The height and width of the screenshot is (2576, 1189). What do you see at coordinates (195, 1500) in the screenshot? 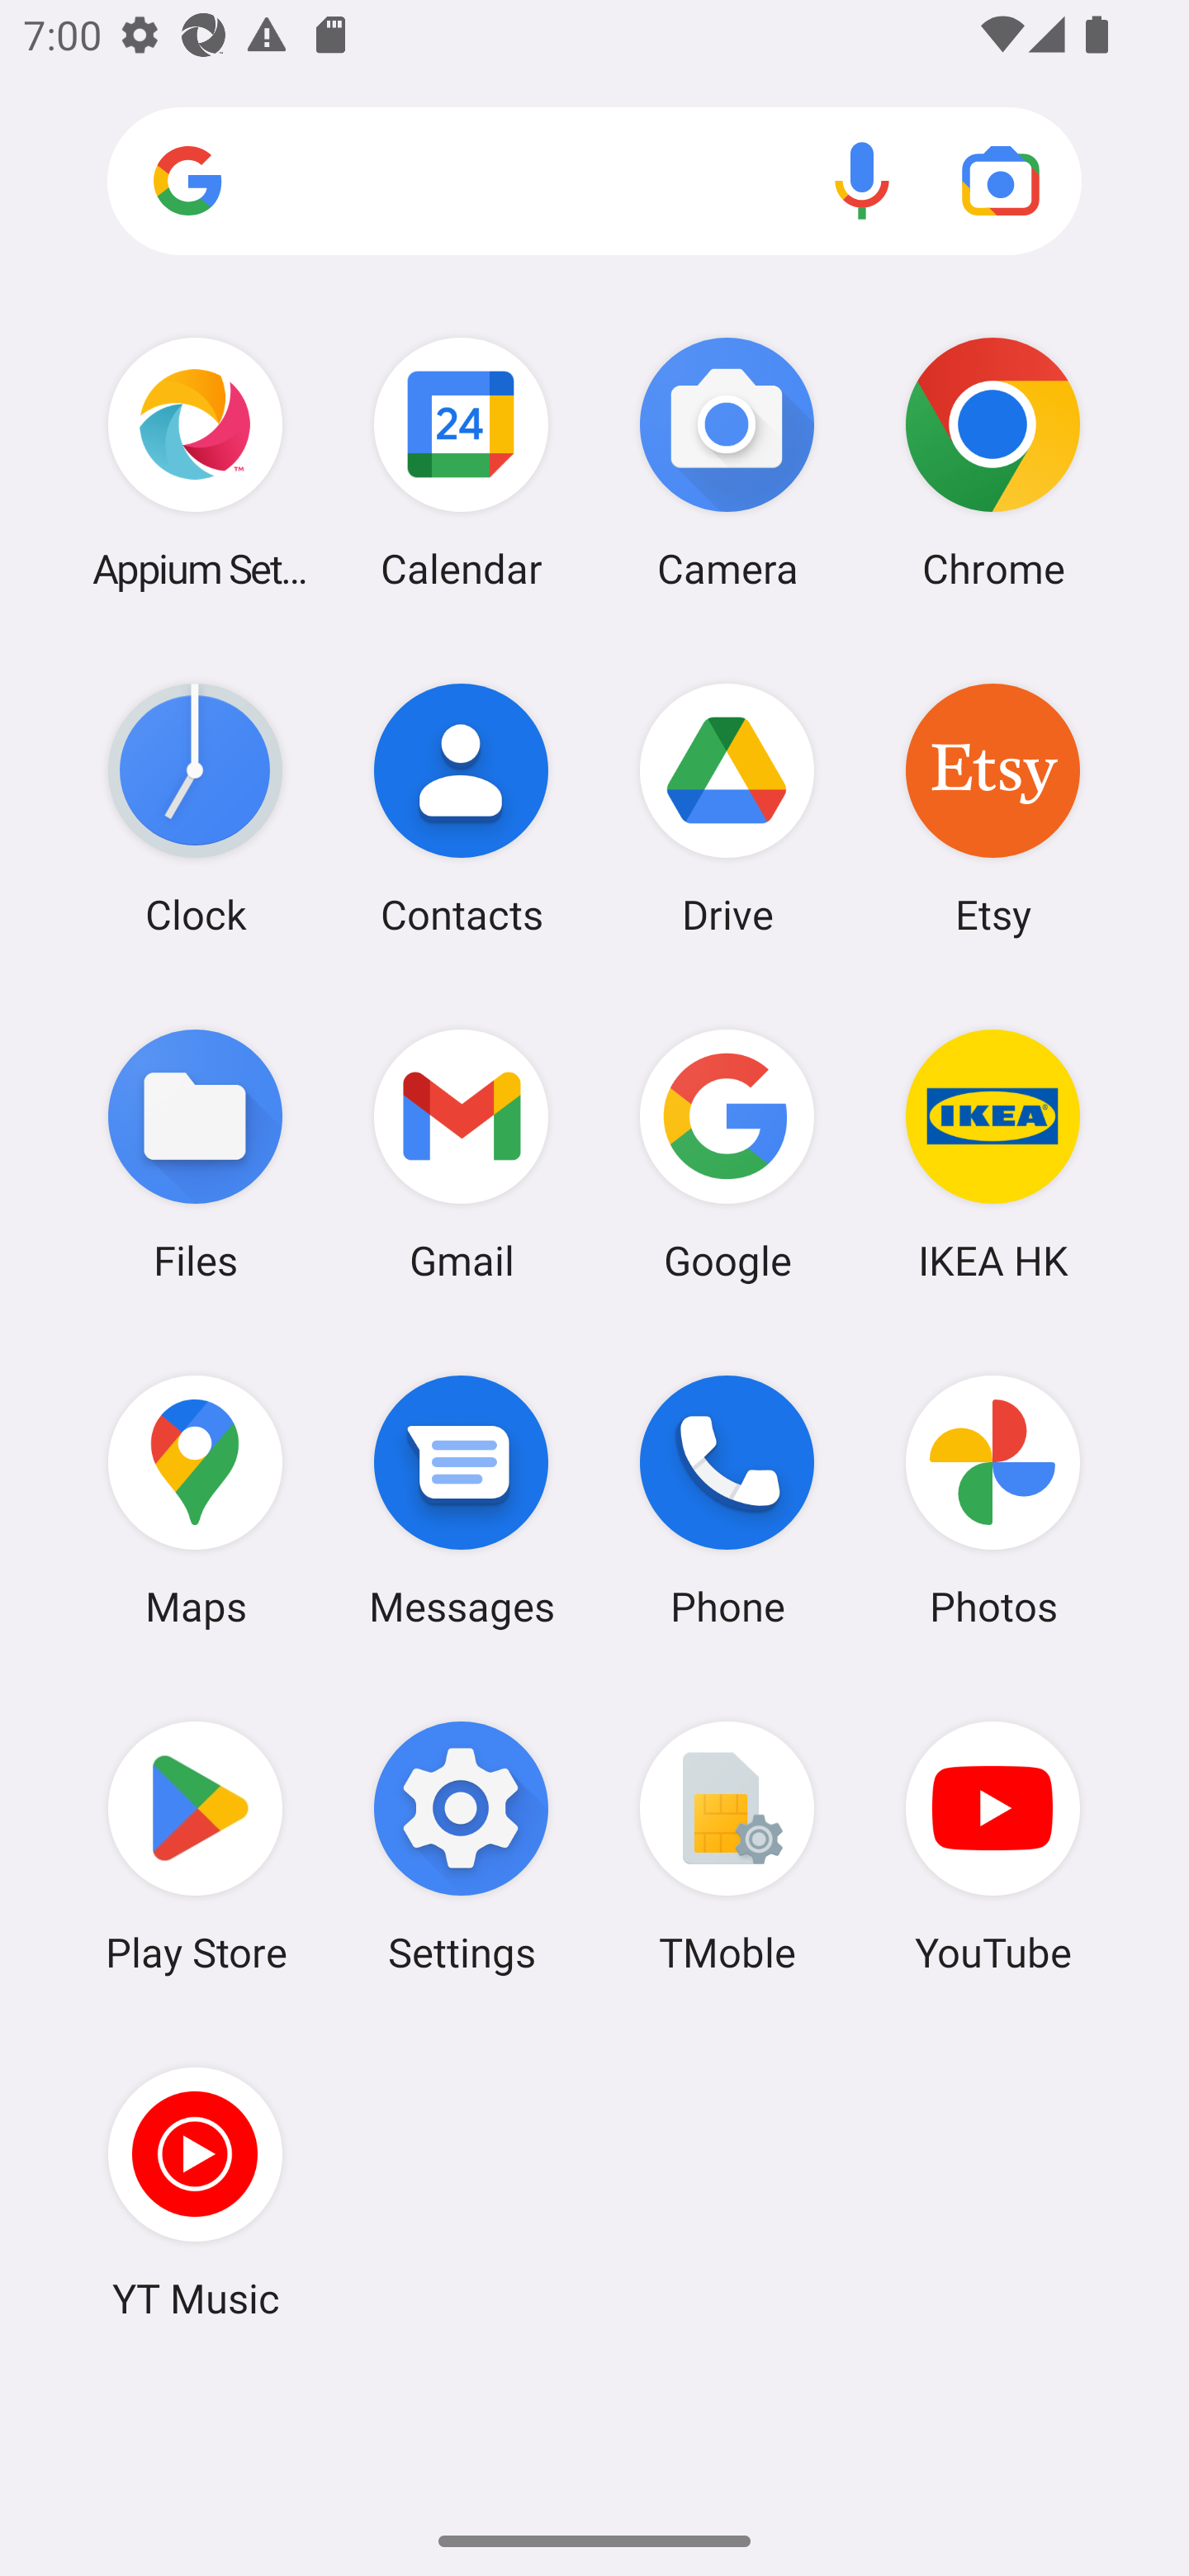
I see `Maps` at bounding box center [195, 1500].